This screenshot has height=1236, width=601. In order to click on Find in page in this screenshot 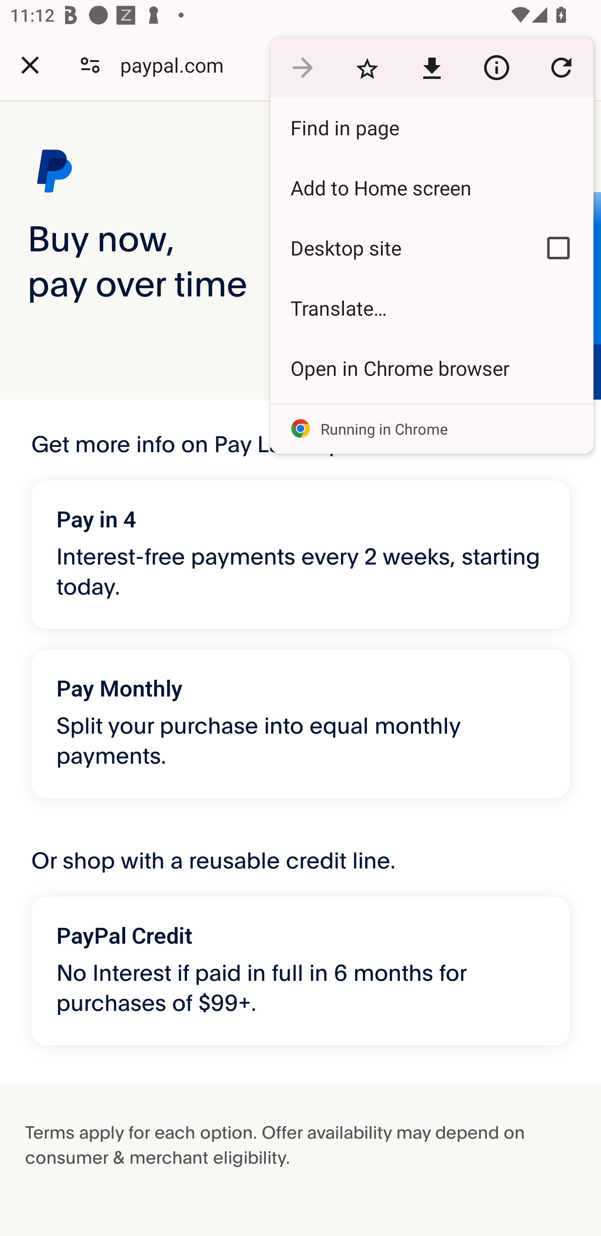, I will do `click(432, 128)`.